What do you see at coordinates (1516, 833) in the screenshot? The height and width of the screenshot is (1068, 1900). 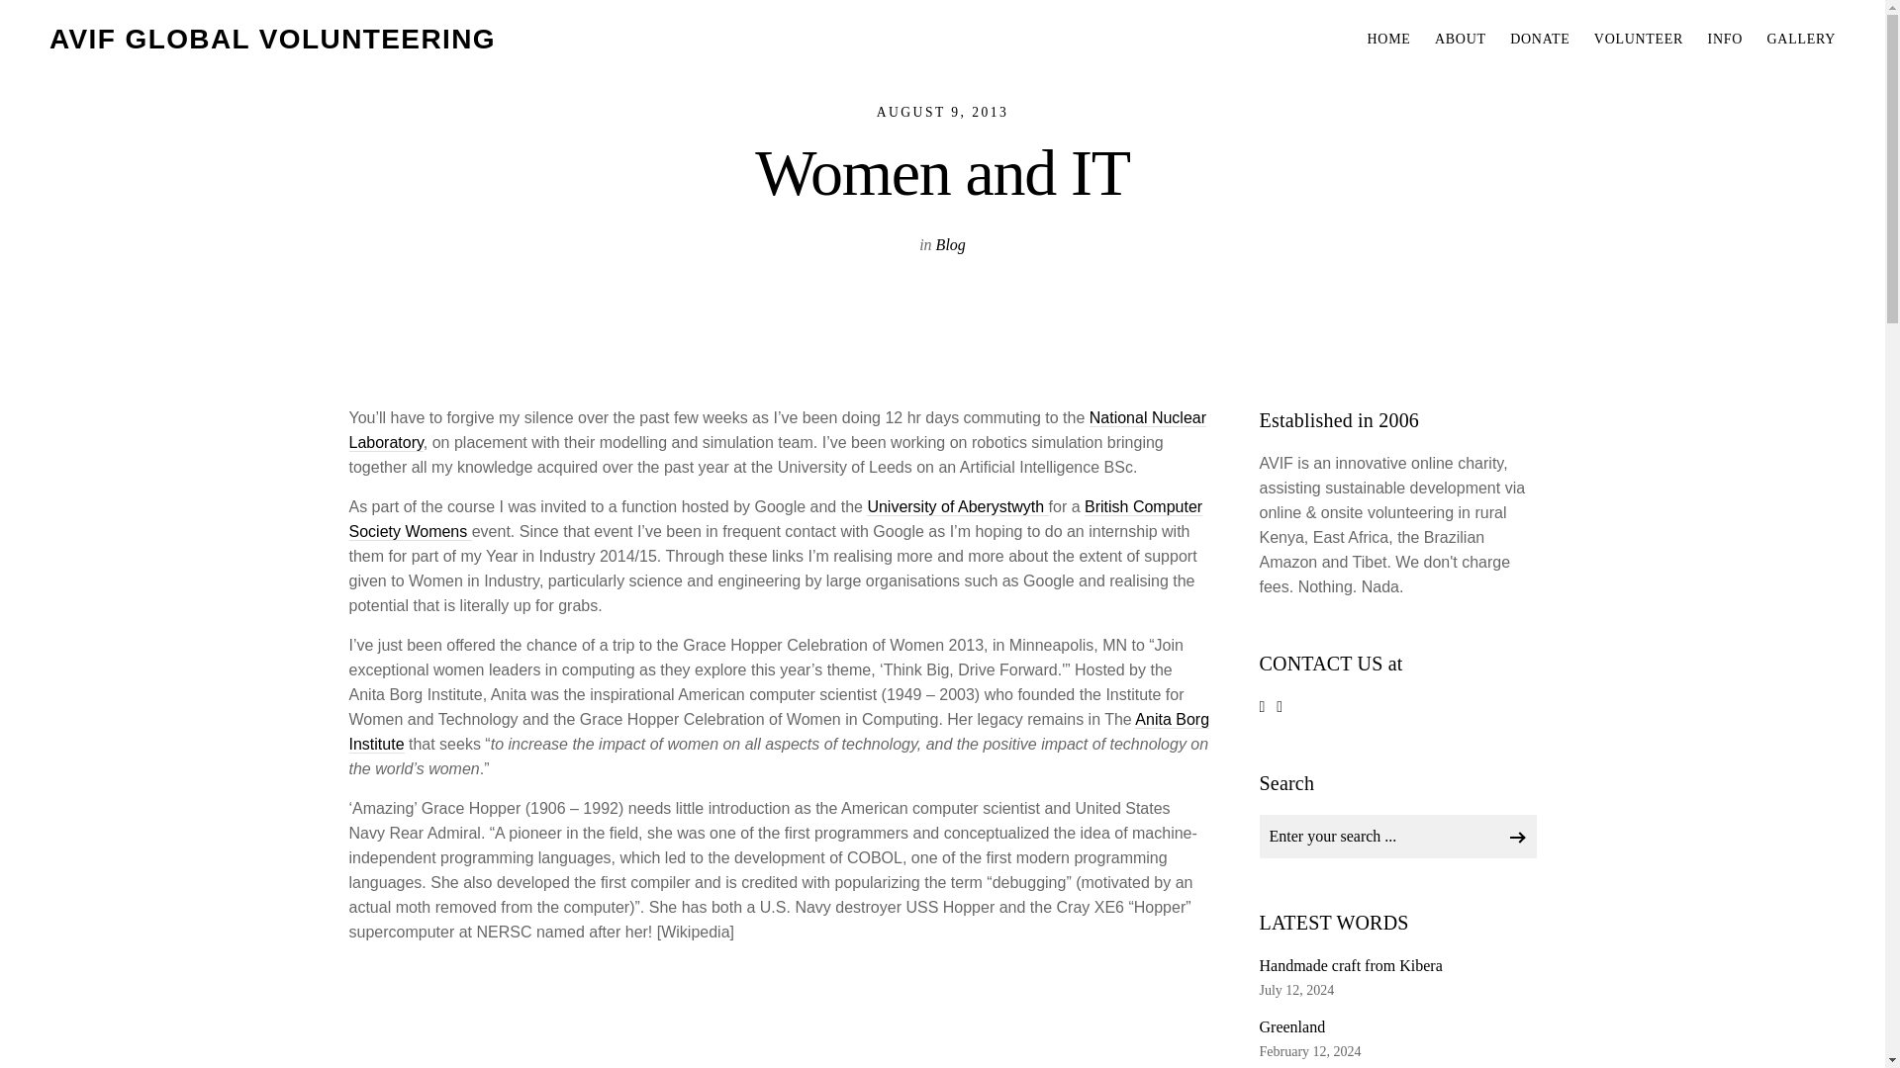 I see `Search` at bounding box center [1516, 833].